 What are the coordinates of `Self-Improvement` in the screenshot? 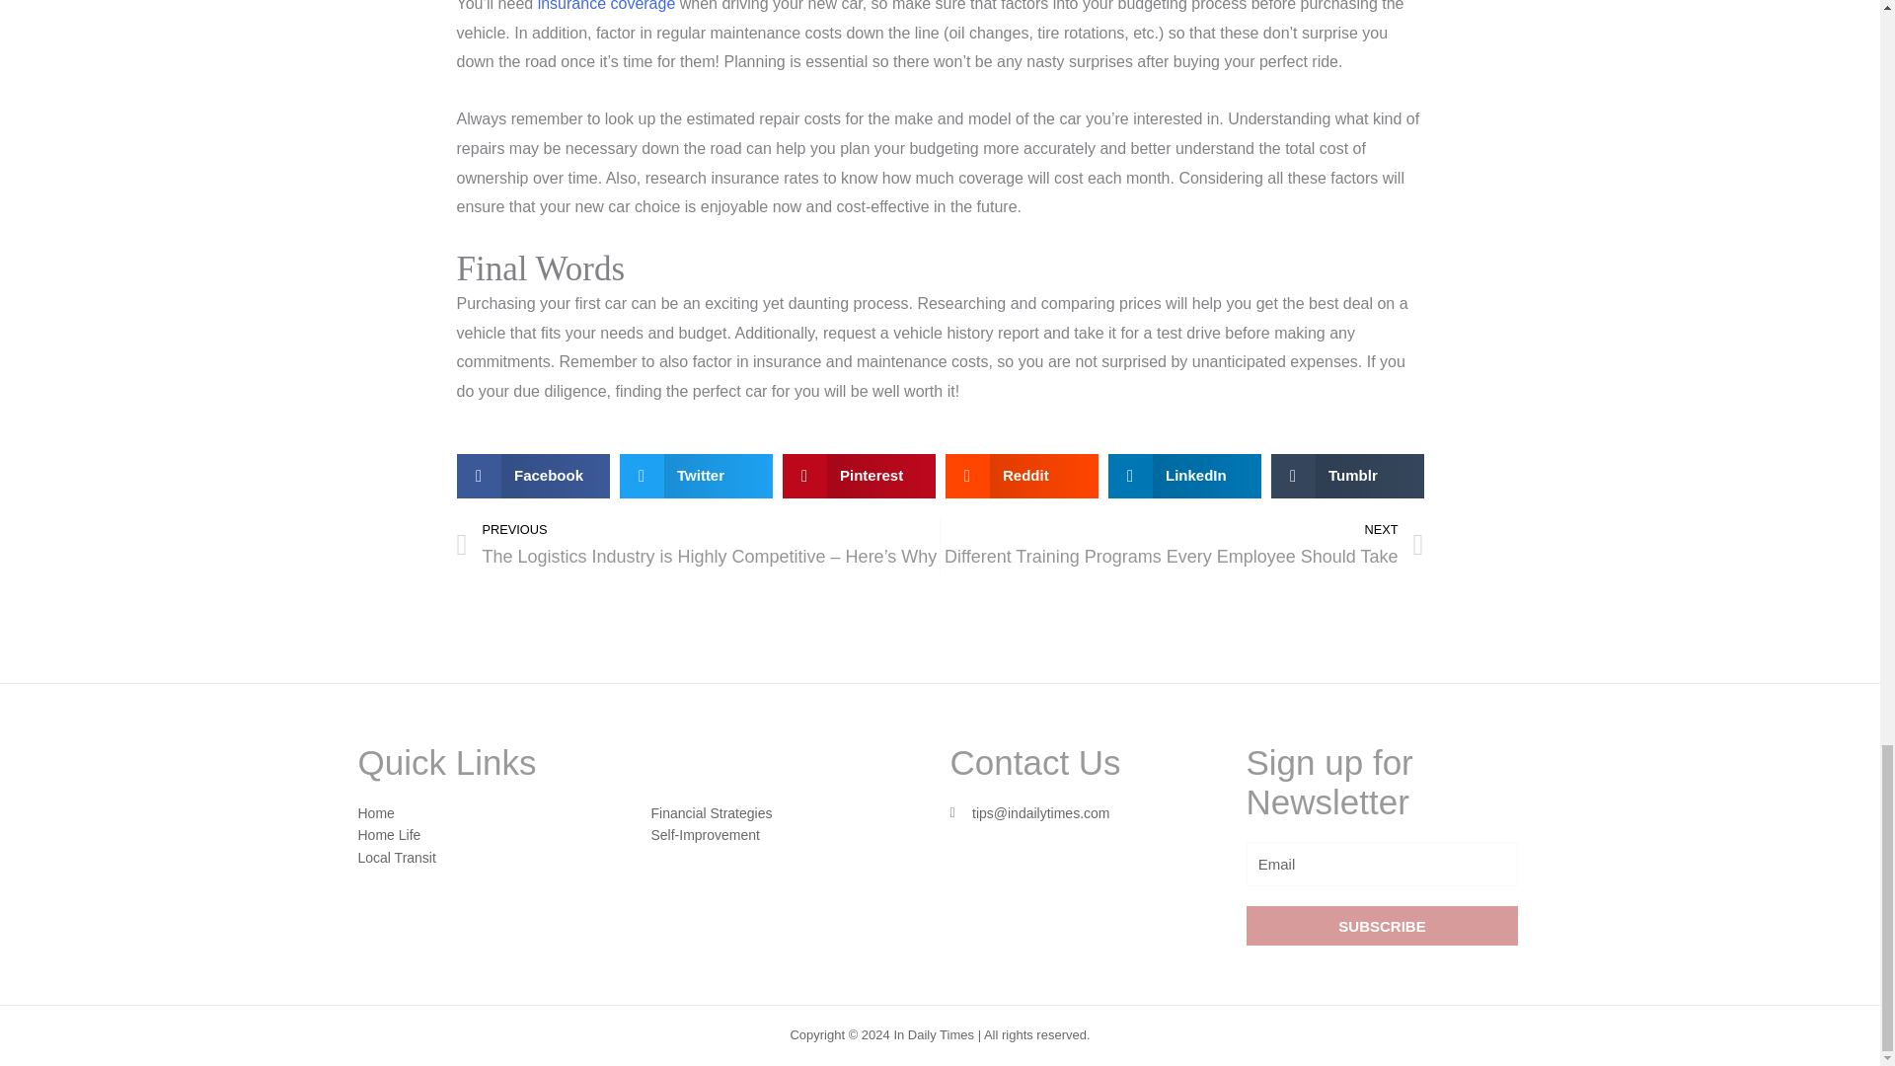 It's located at (705, 835).